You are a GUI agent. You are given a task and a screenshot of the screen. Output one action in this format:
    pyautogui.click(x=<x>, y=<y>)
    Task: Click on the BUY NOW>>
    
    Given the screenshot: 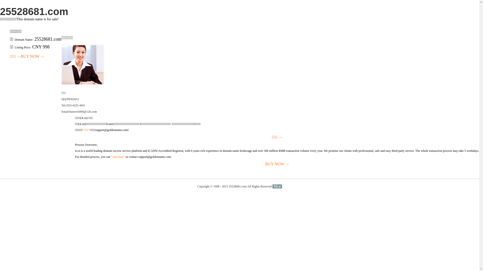 What is the action you would take?
    pyautogui.click(x=32, y=57)
    